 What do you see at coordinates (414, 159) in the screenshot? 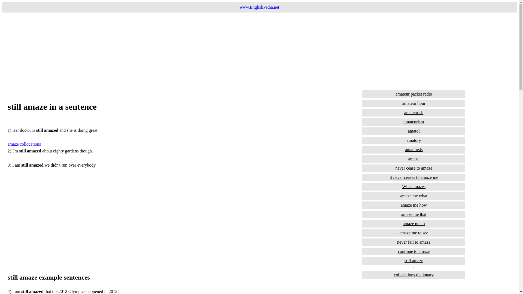
I see `amaze in a sentence` at bounding box center [414, 159].